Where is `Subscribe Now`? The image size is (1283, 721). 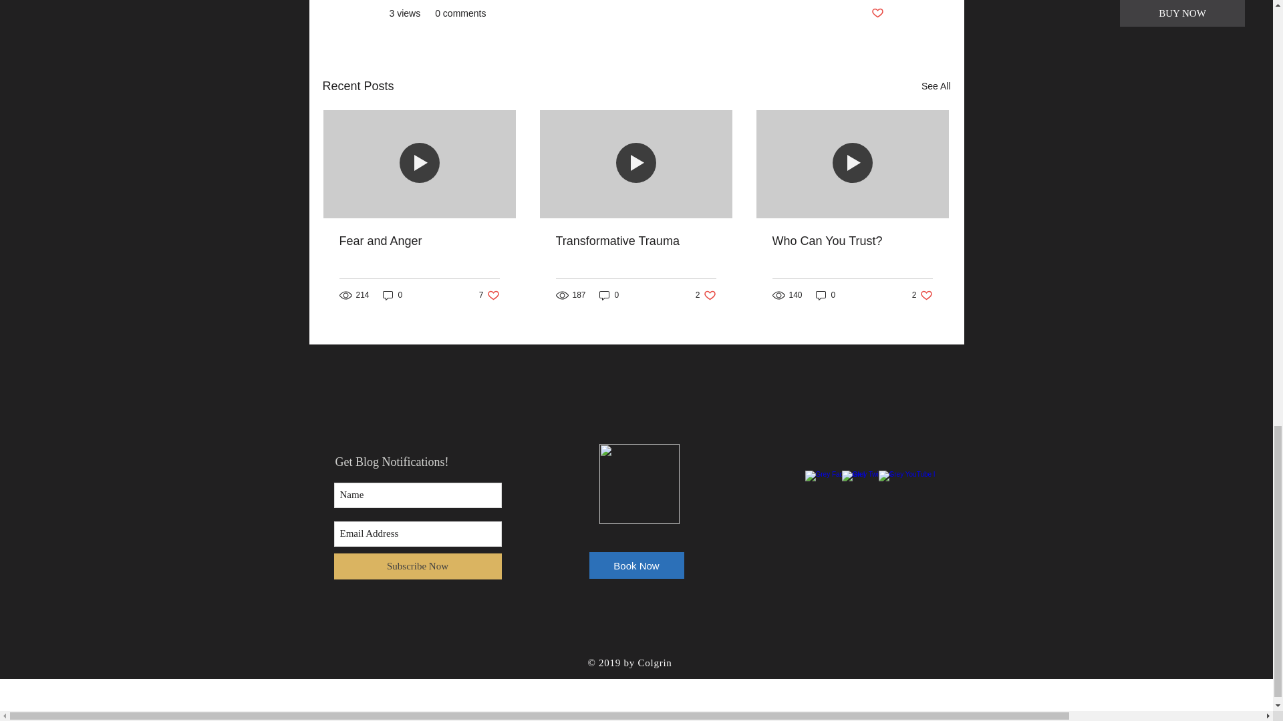
Subscribe Now is located at coordinates (417, 566).